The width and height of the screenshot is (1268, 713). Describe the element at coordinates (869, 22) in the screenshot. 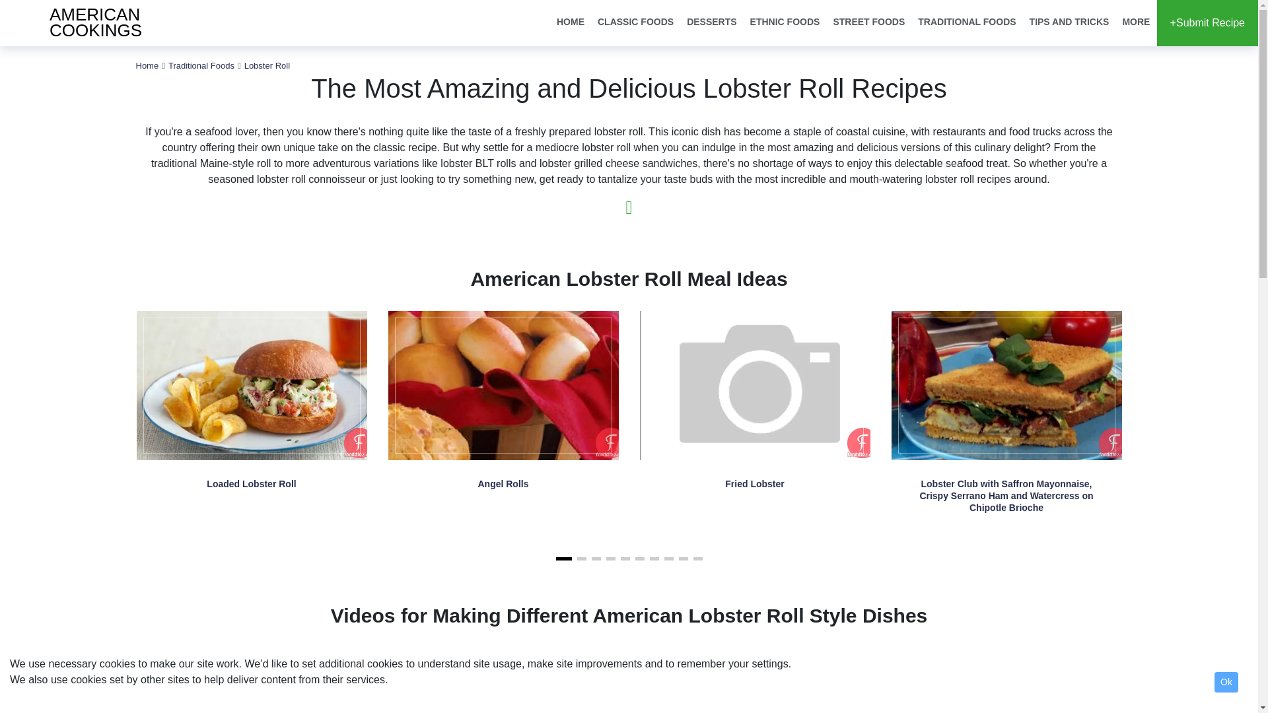

I see `Read more` at that location.